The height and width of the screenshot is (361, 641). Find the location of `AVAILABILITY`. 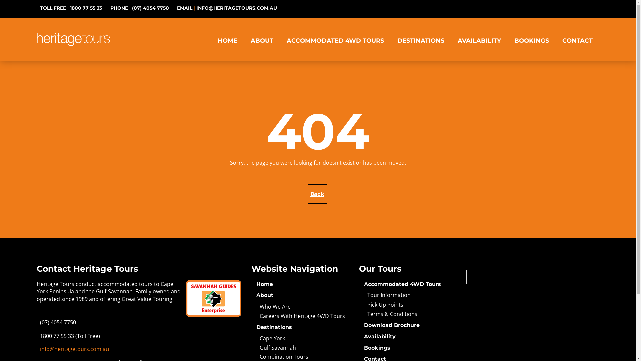

AVAILABILITY is located at coordinates (479, 41).